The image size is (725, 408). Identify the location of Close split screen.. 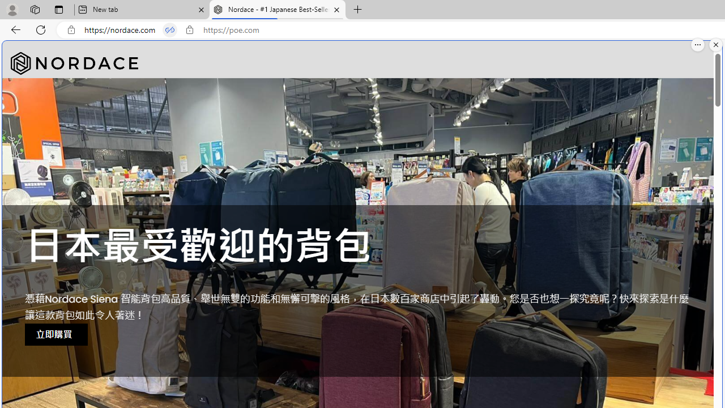
(716, 45).